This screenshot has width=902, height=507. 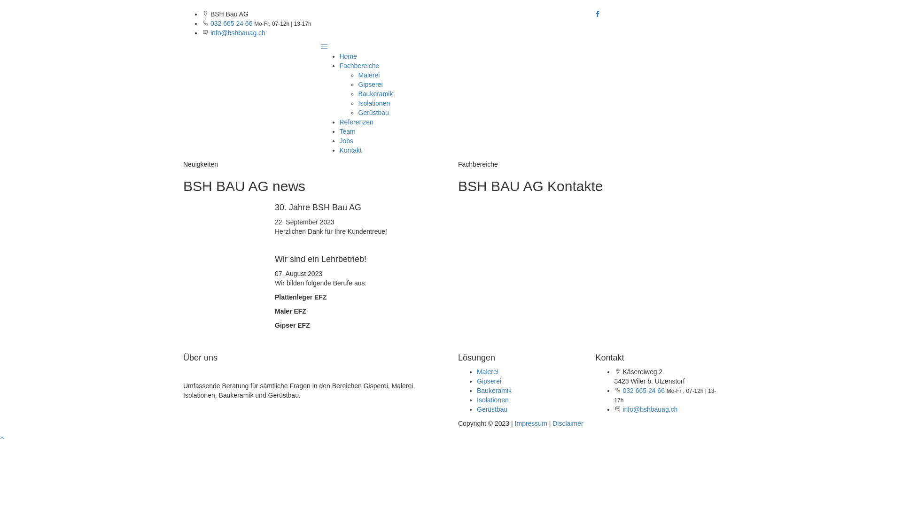 I want to click on info@bshbauag.ch, so click(x=238, y=33).